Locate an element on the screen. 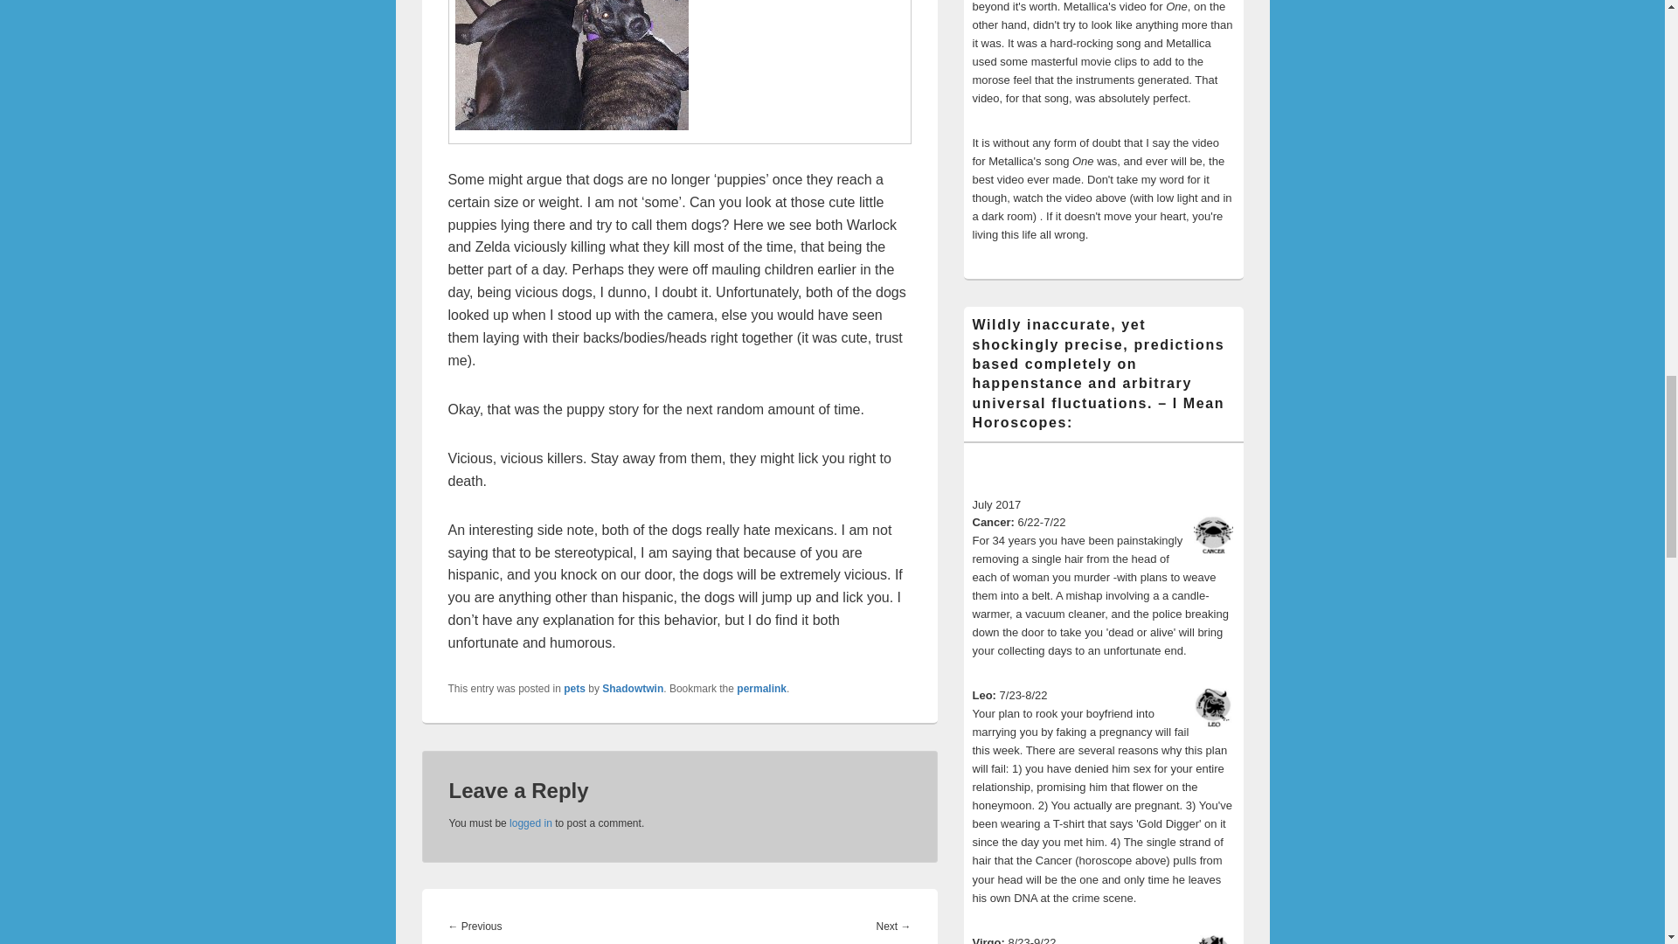 The height and width of the screenshot is (944, 1678). Permalink to Warlock and Zelda is located at coordinates (761, 688).